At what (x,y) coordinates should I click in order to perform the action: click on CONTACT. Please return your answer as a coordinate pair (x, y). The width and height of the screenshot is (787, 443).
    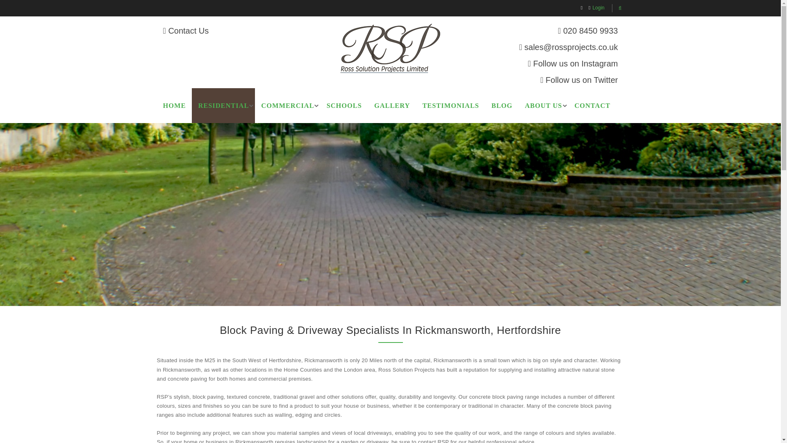
    Looking at the image, I should click on (592, 105).